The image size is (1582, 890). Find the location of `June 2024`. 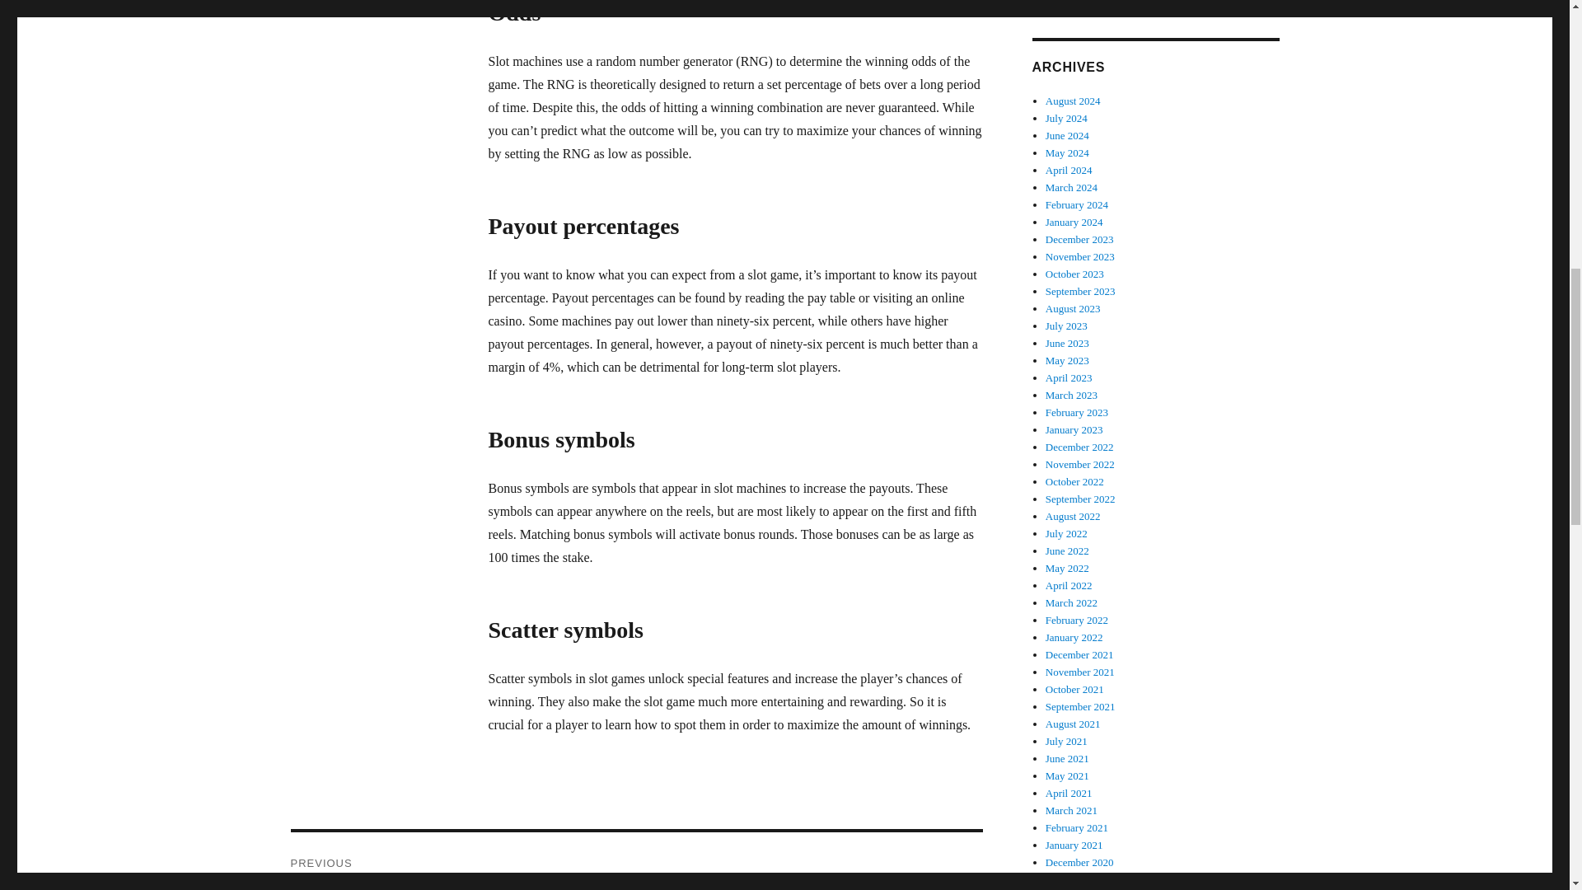

June 2024 is located at coordinates (1066, 119).